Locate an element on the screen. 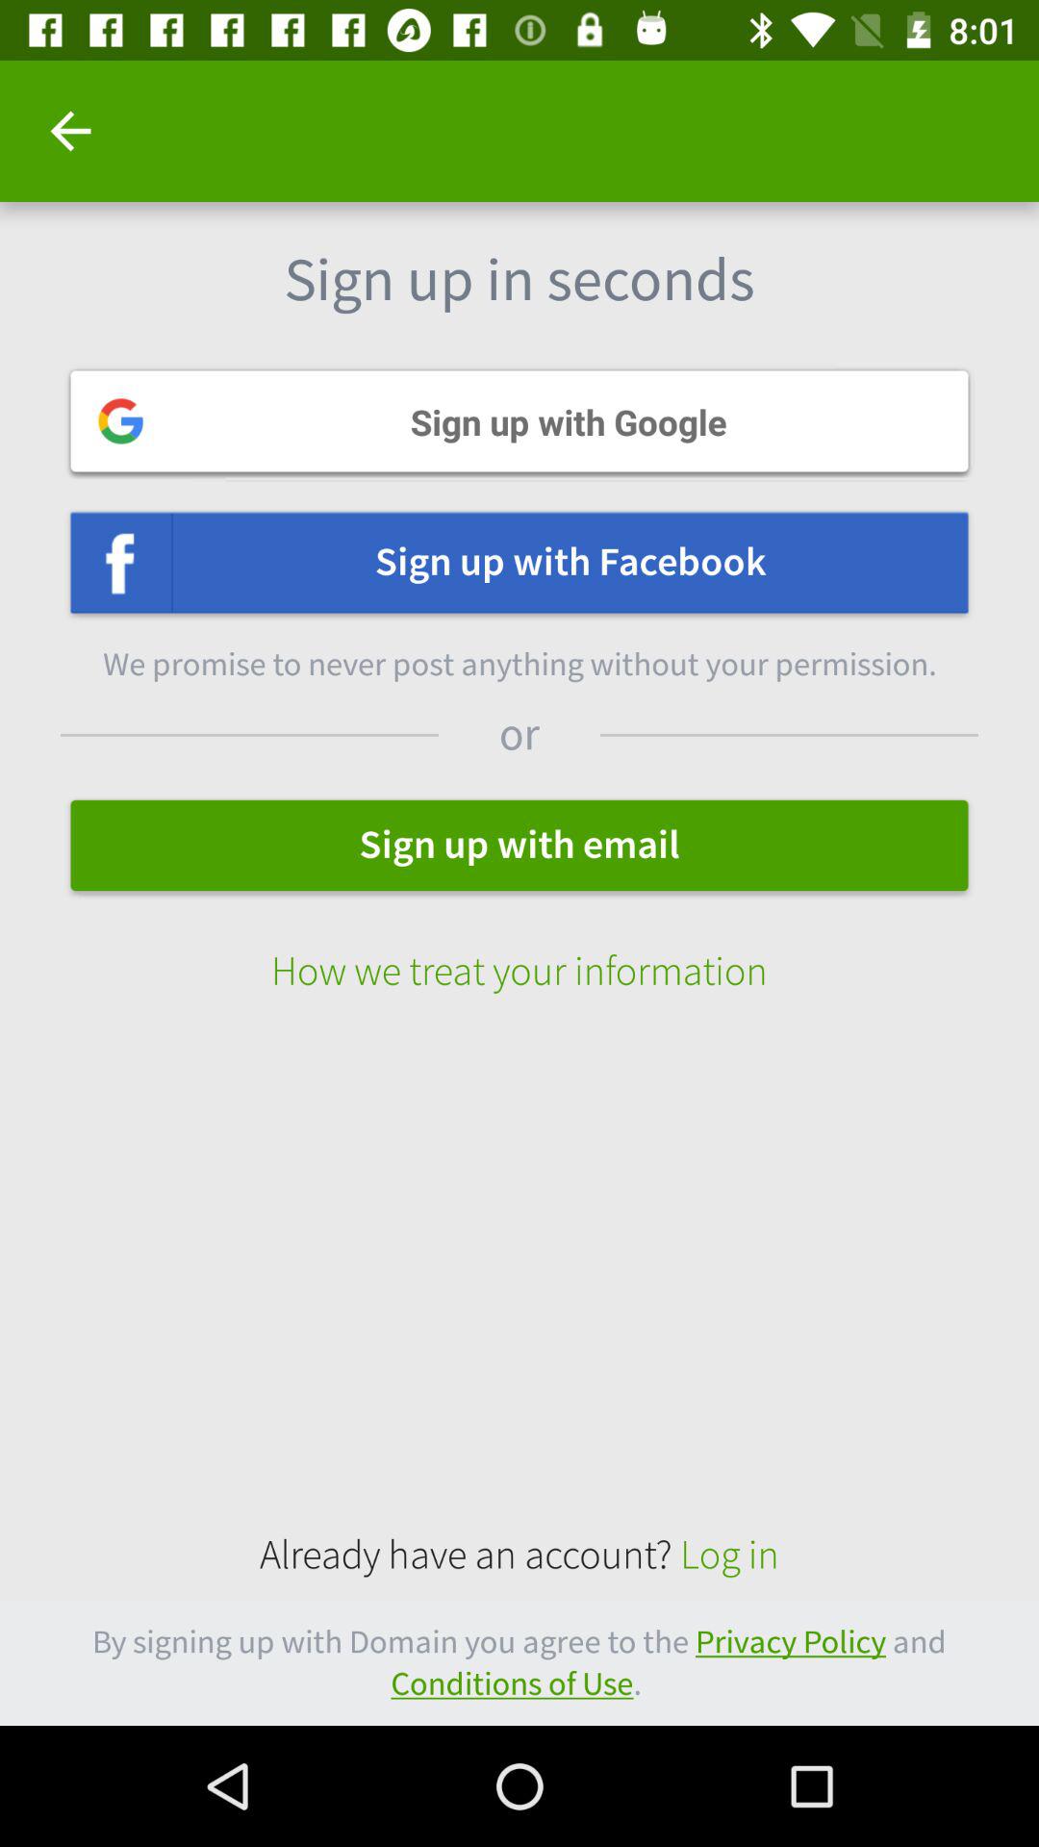 The width and height of the screenshot is (1039, 1847). turn off item below sign up with item is located at coordinates (519, 950).